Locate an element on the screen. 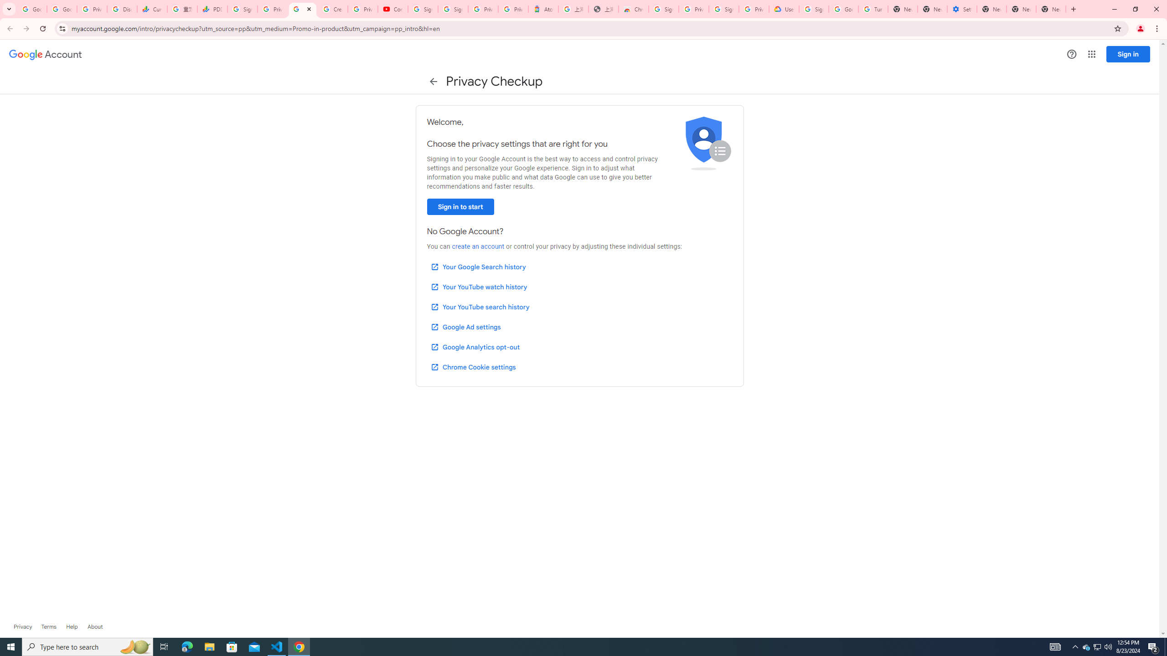 The height and width of the screenshot is (656, 1167). New Tab is located at coordinates (1051, 9).